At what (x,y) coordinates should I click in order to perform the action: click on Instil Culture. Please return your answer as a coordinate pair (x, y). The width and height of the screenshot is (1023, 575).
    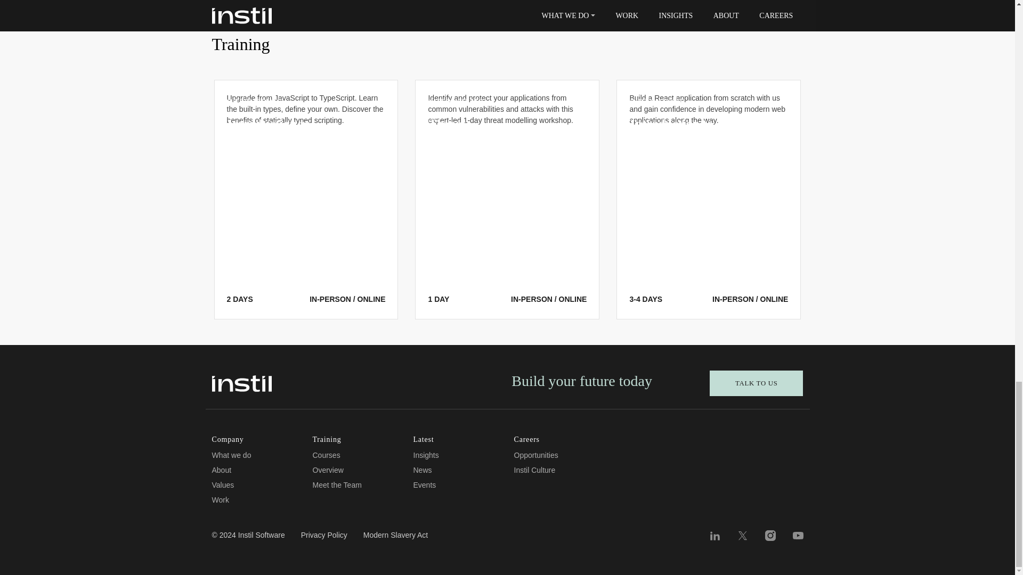
    Looking at the image, I should click on (534, 470).